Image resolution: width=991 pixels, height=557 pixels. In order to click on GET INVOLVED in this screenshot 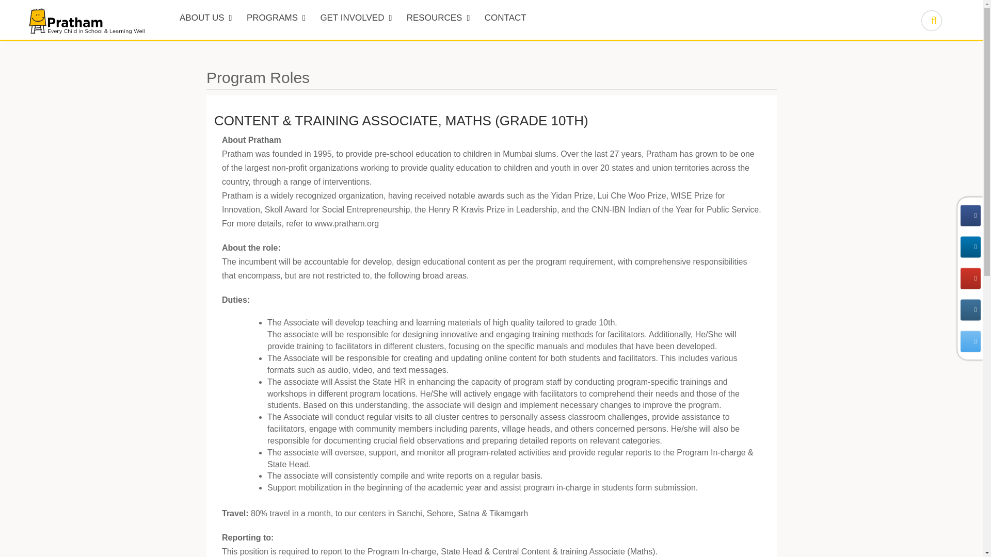, I will do `click(356, 20)`.